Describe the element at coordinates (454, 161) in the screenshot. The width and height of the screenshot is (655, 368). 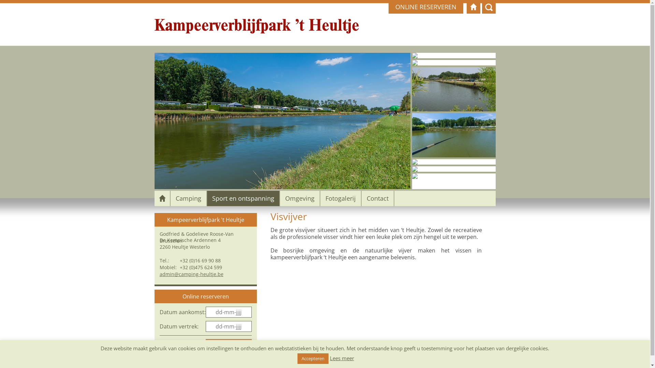
I see ` ` at that location.